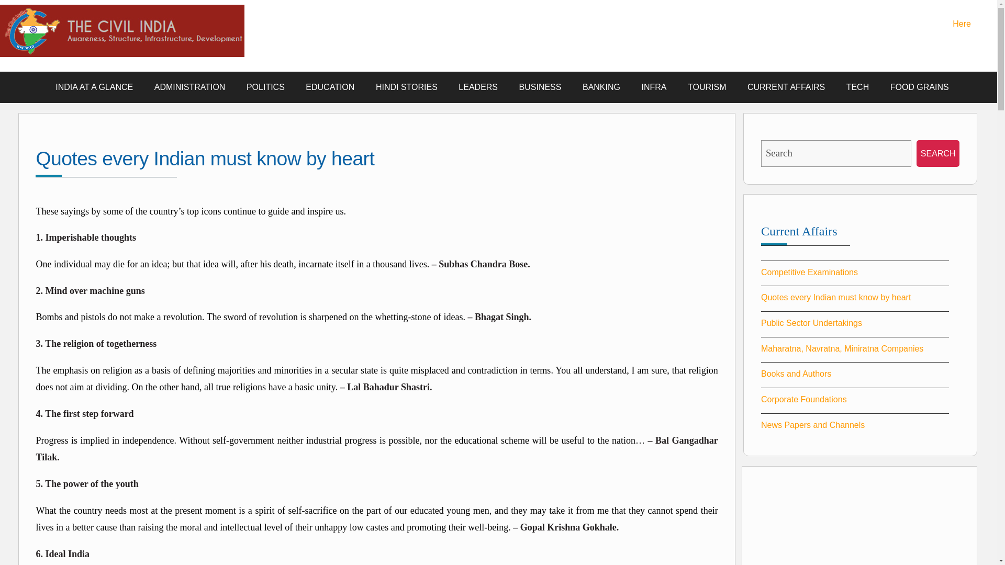 This screenshot has height=565, width=1005. What do you see at coordinates (707, 87) in the screenshot?
I see `TOURISM` at bounding box center [707, 87].